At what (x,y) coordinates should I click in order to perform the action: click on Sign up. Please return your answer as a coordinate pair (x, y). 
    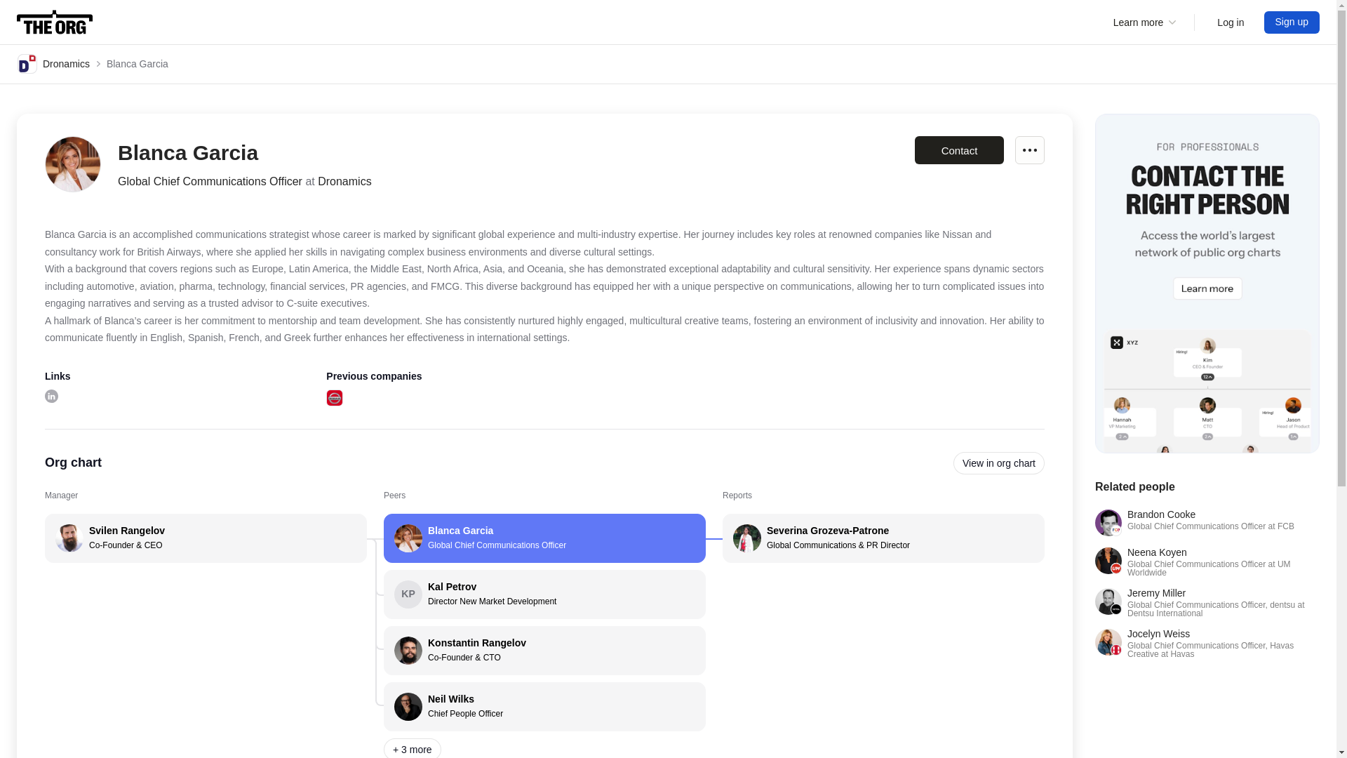
    Looking at the image, I should click on (53, 63).